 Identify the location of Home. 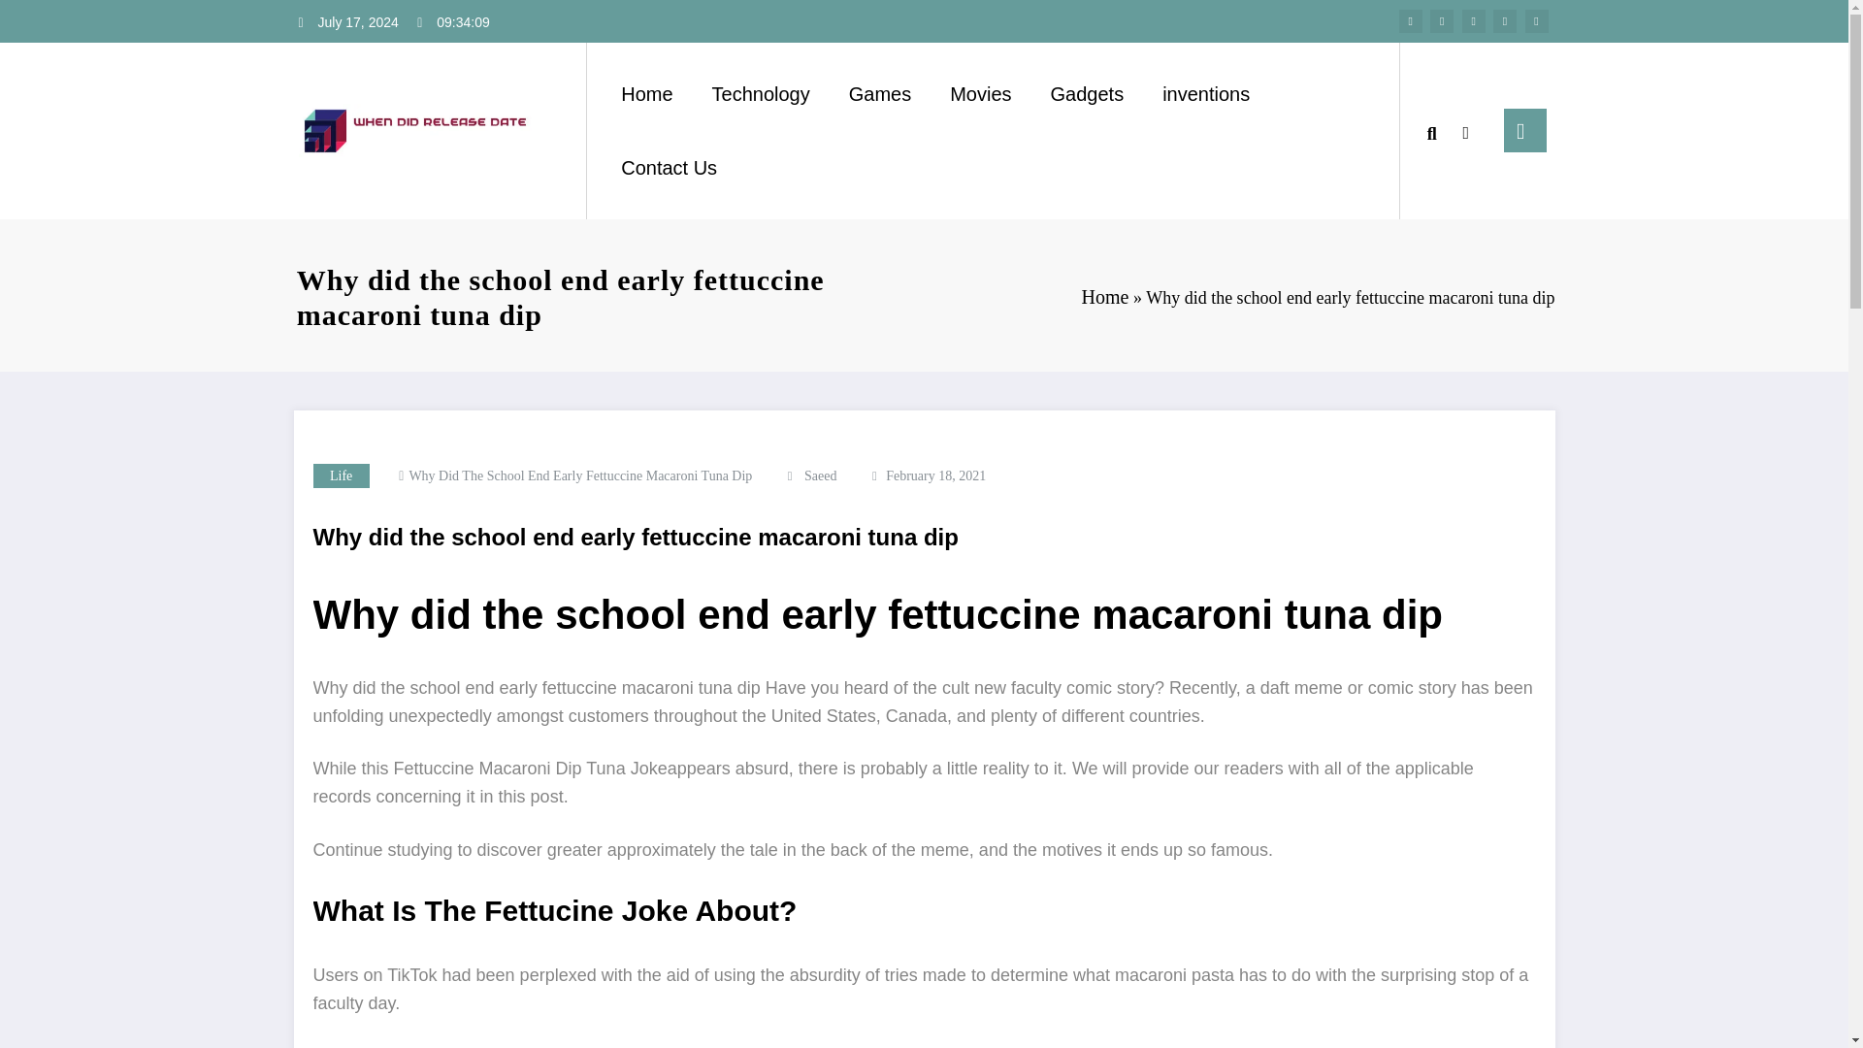
(1105, 297).